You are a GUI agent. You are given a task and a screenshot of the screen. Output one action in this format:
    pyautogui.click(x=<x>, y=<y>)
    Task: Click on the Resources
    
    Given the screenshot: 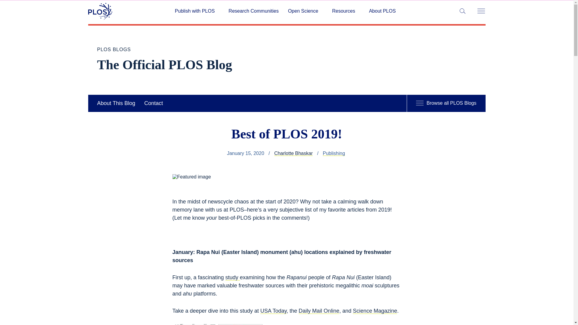 What is the action you would take?
    pyautogui.click(x=346, y=11)
    